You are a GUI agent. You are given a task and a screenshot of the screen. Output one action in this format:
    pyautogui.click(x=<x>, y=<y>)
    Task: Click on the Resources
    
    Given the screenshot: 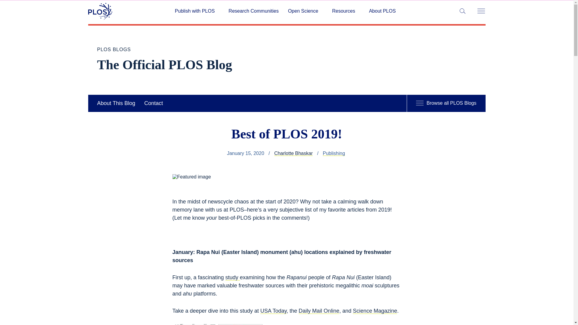 What is the action you would take?
    pyautogui.click(x=346, y=11)
    